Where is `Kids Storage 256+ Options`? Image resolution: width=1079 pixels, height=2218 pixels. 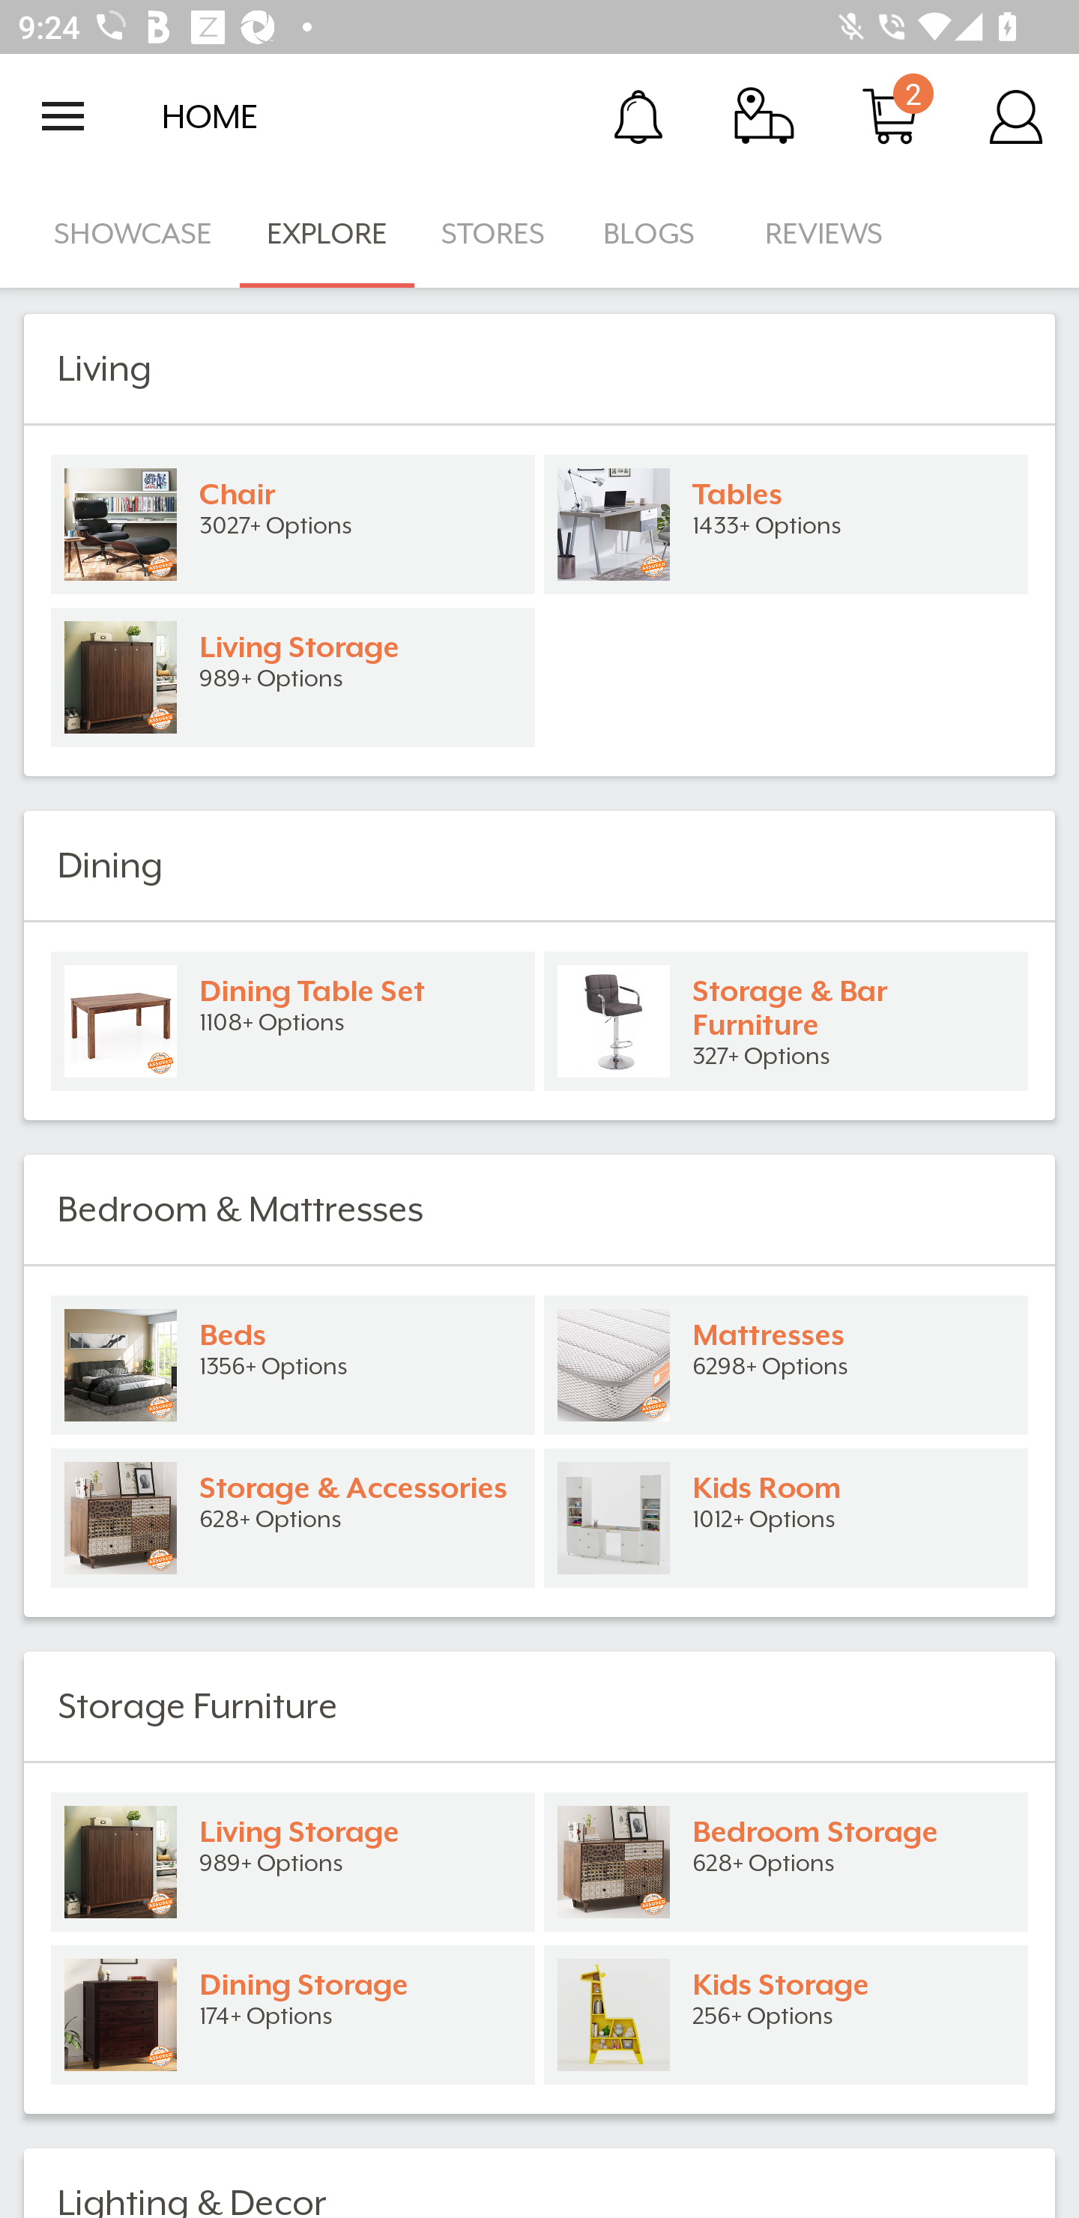 Kids Storage 256+ Options is located at coordinates (786, 2015).